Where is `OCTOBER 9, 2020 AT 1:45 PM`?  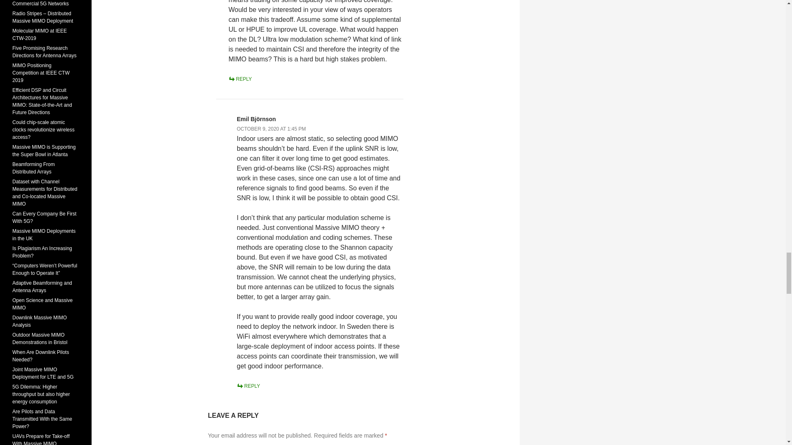
OCTOBER 9, 2020 AT 1:45 PM is located at coordinates (271, 129).